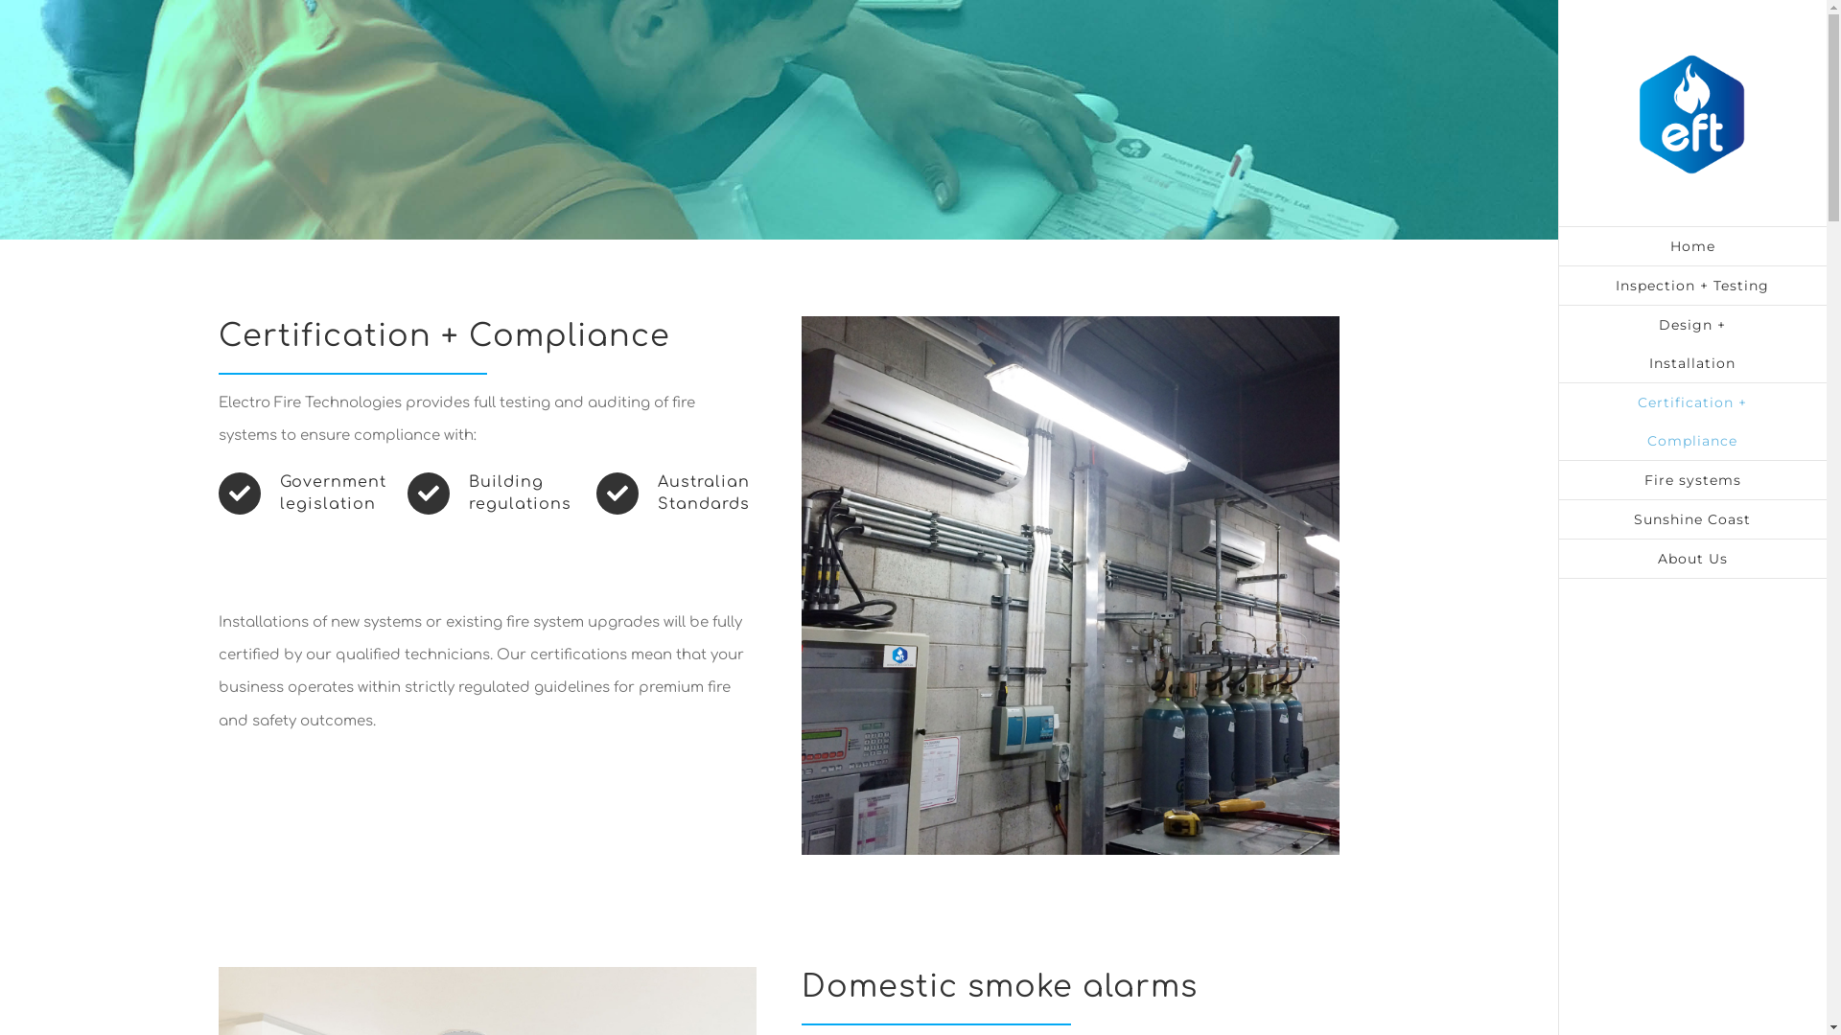 The height and width of the screenshot is (1035, 1841). I want to click on Certification + Compliance, so click(1692, 422).